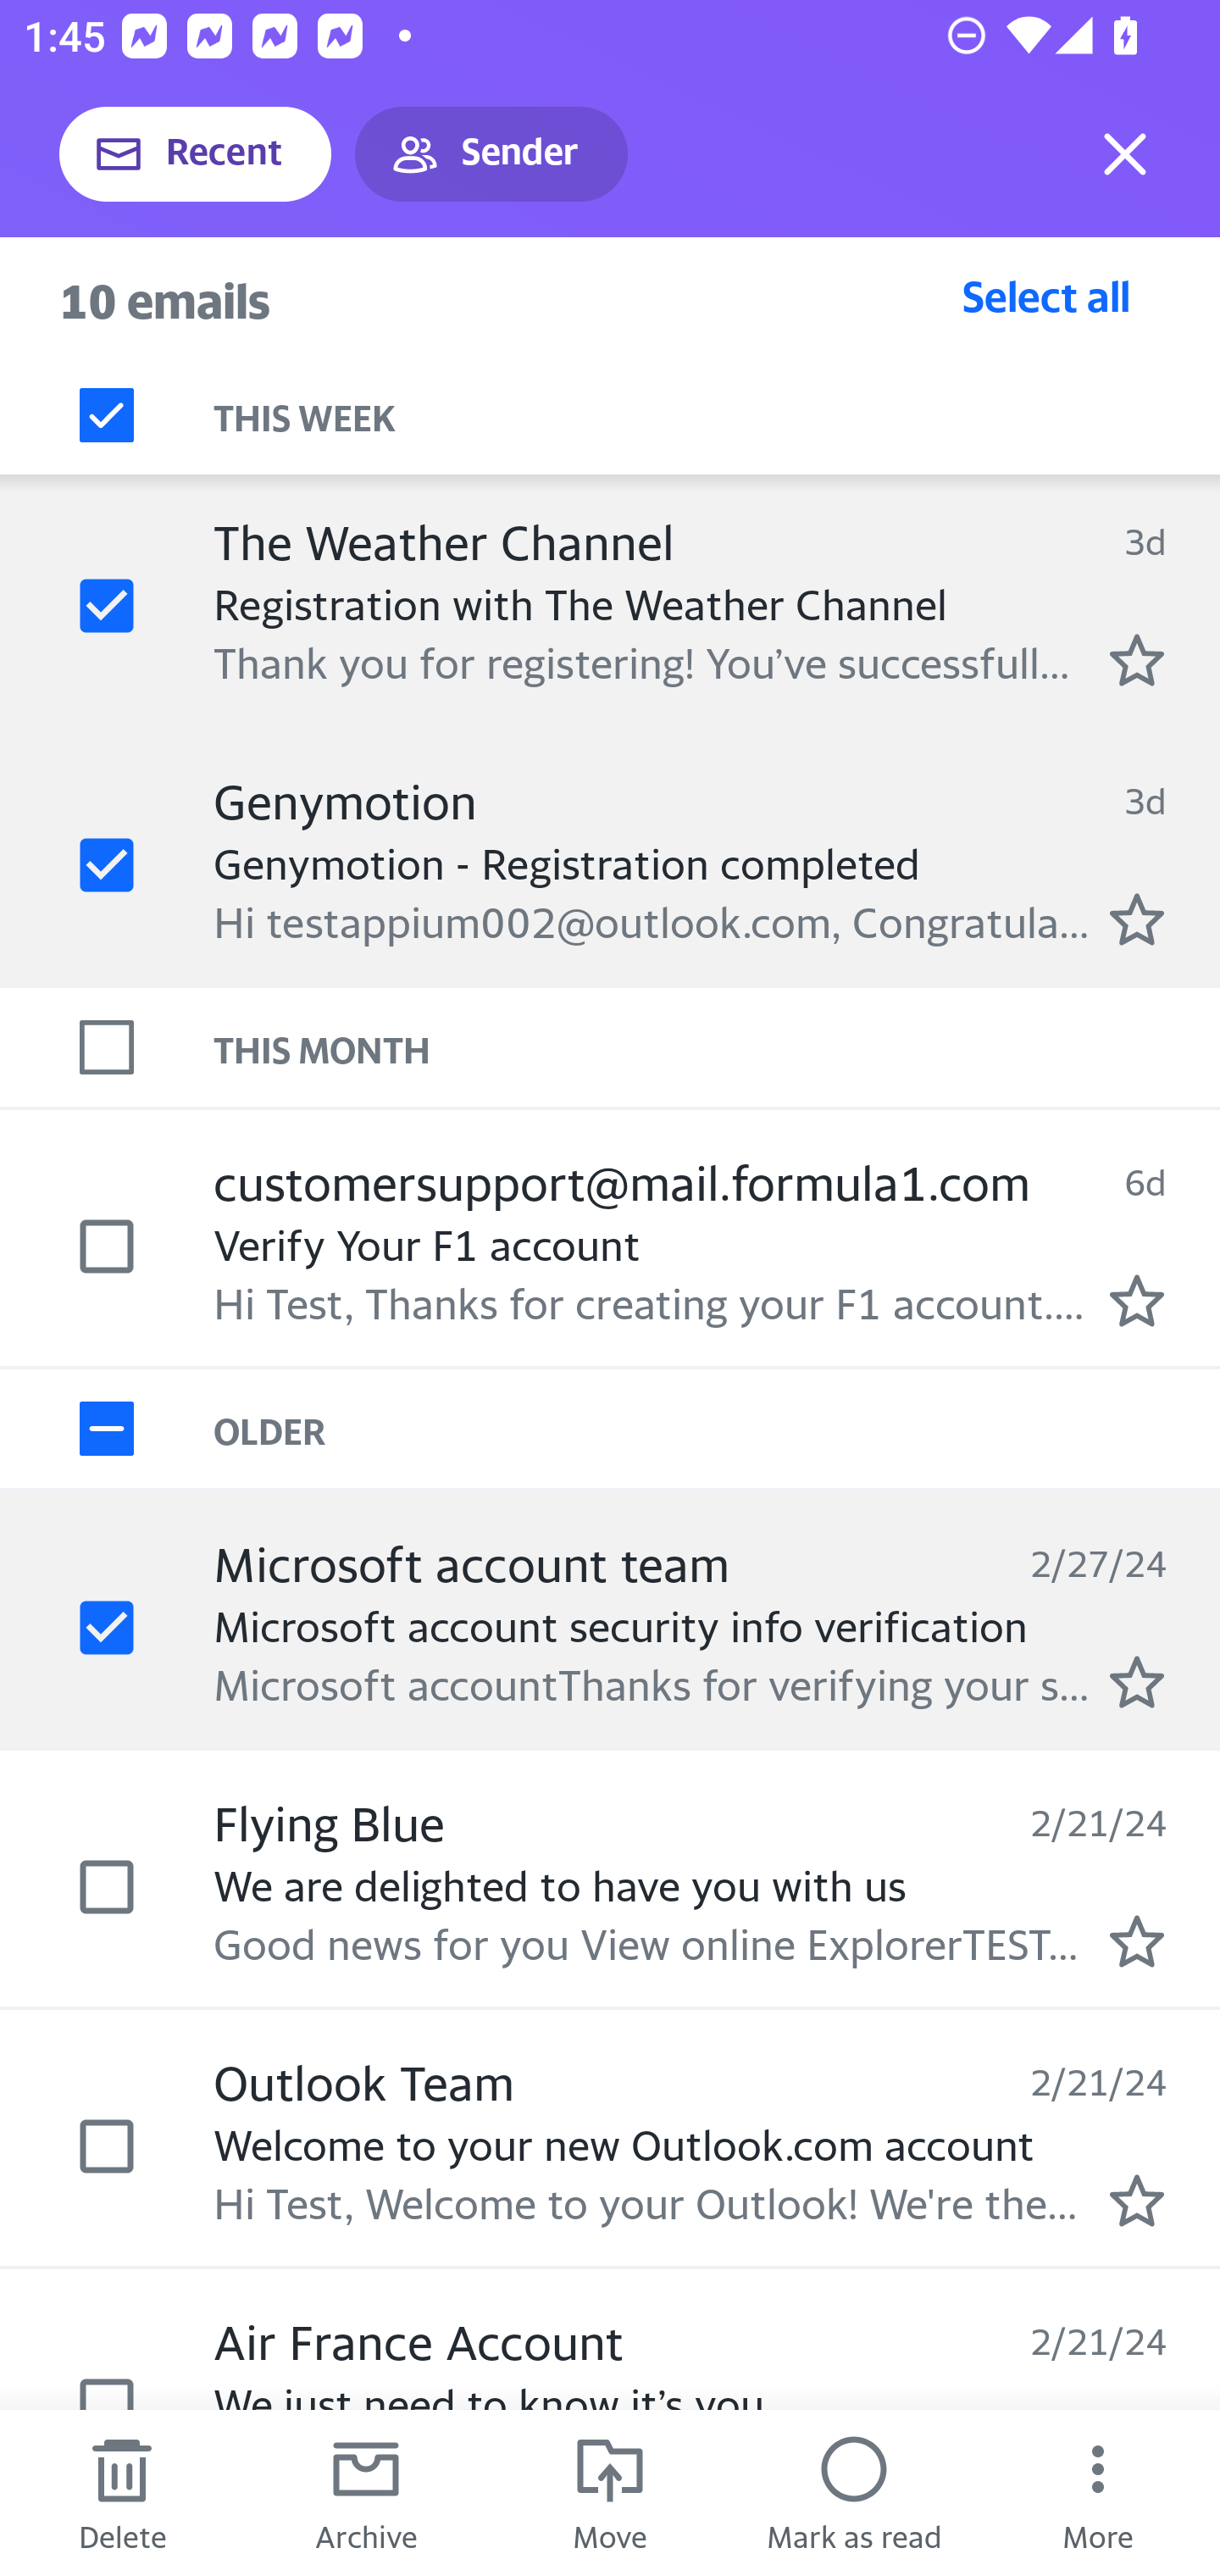  Describe the element at coordinates (717, 1046) in the screenshot. I see `THIS MONTH` at that location.